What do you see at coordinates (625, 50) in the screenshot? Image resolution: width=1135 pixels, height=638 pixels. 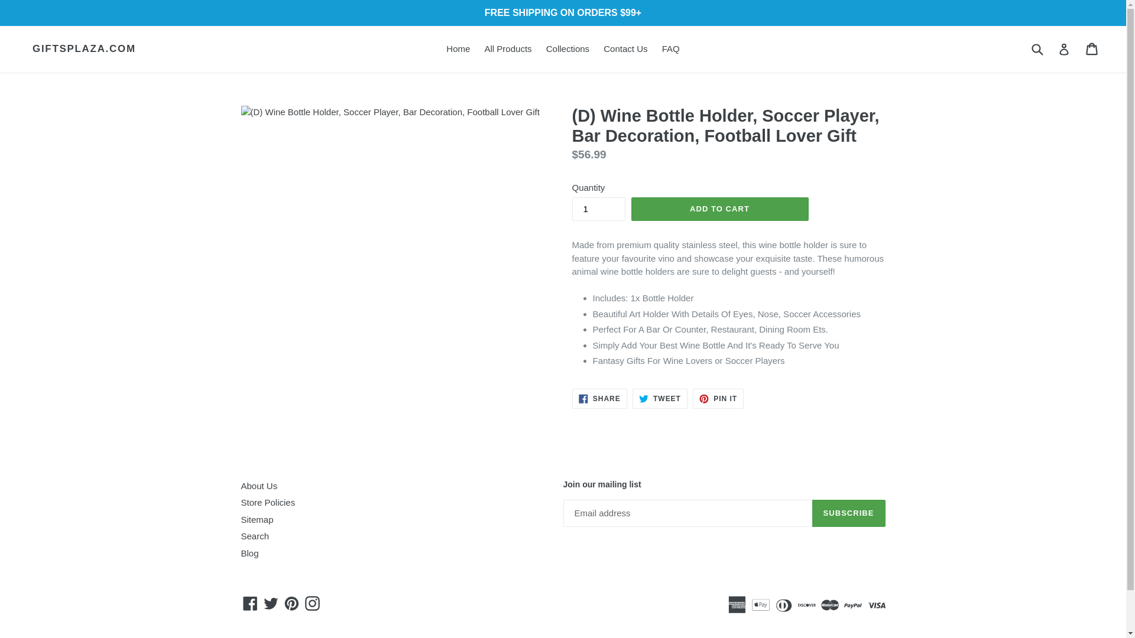 I see `Contact Us` at bounding box center [625, 50].